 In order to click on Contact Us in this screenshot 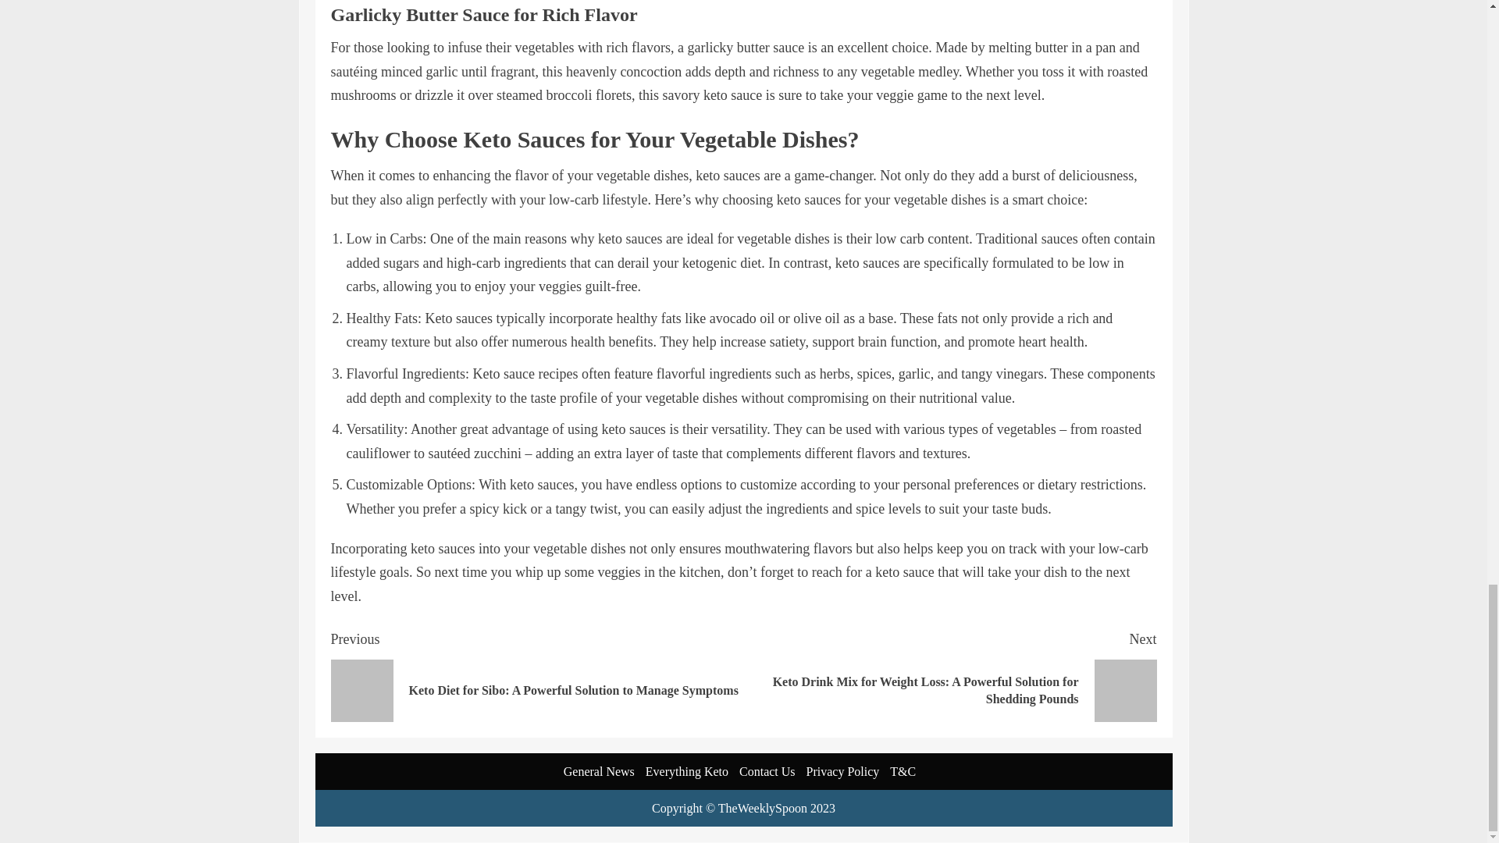, I will do `click(767, 771)`.